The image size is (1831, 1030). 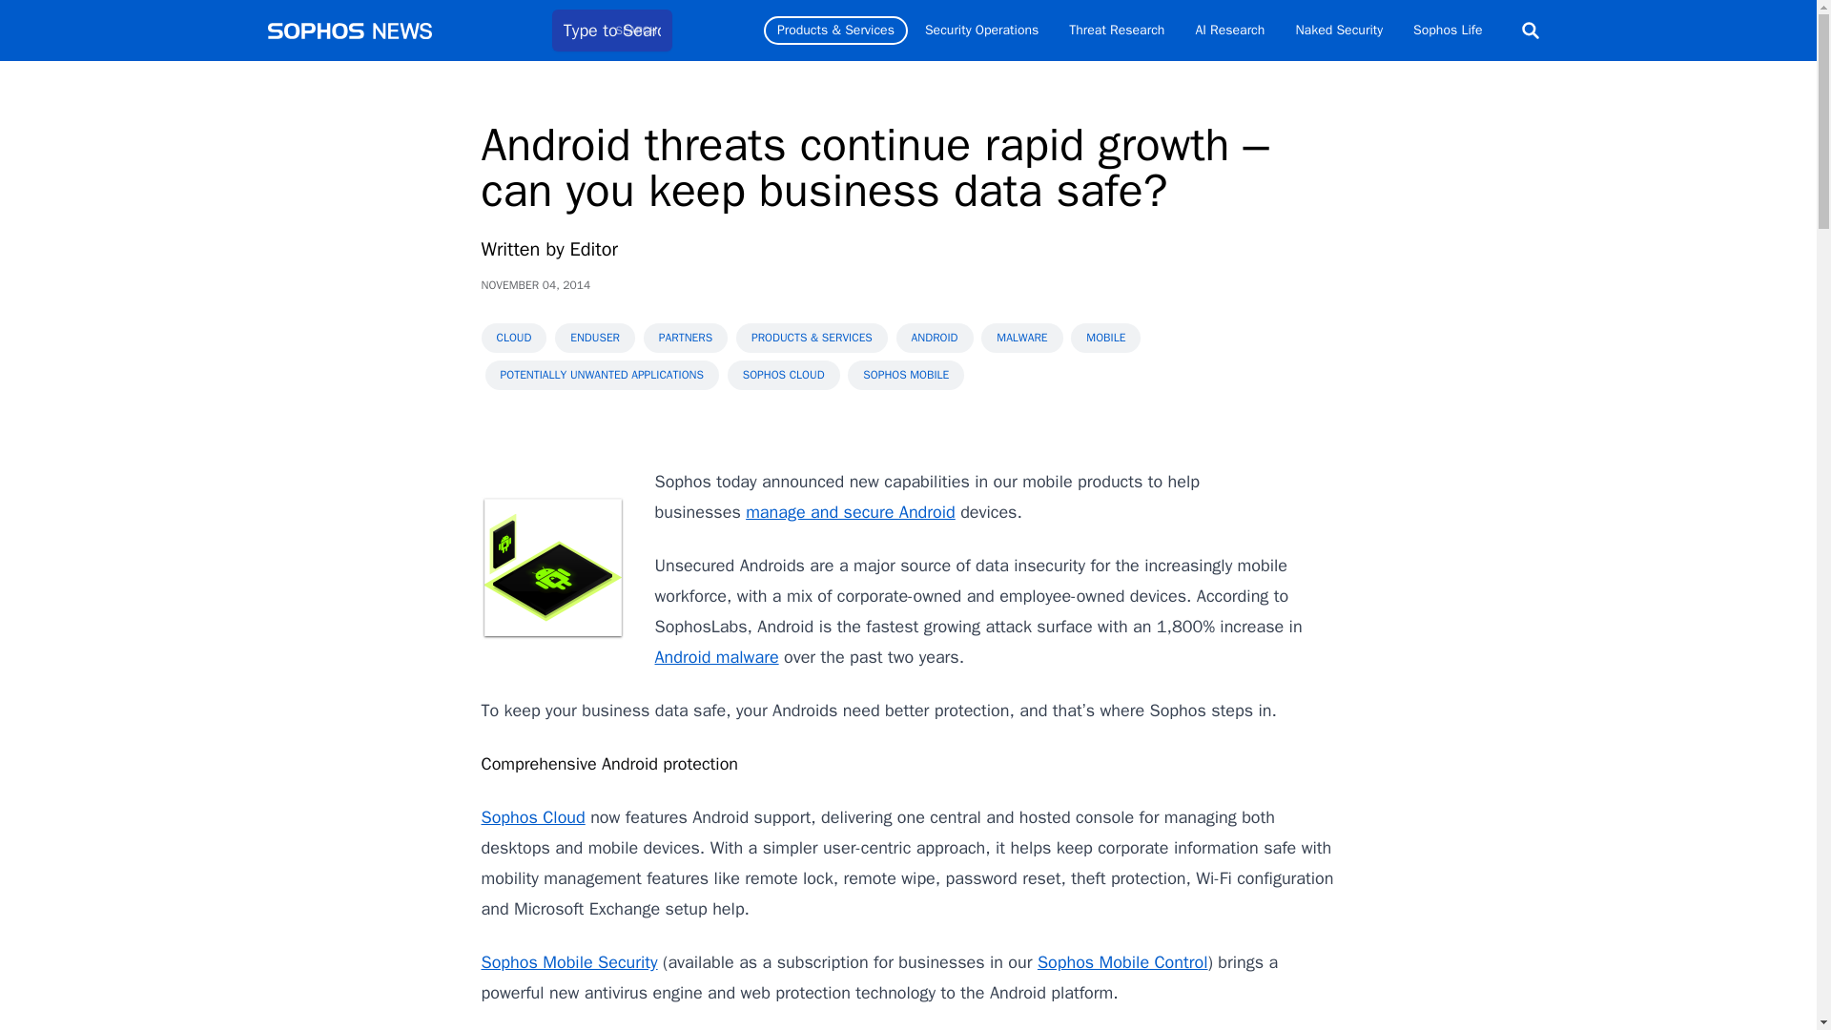 What do you see at coordinates (601, 376) in the screenshot?
I see `POTENTIALLY UNWANTED APPLICATIONS` at bounding box center [601, 376].